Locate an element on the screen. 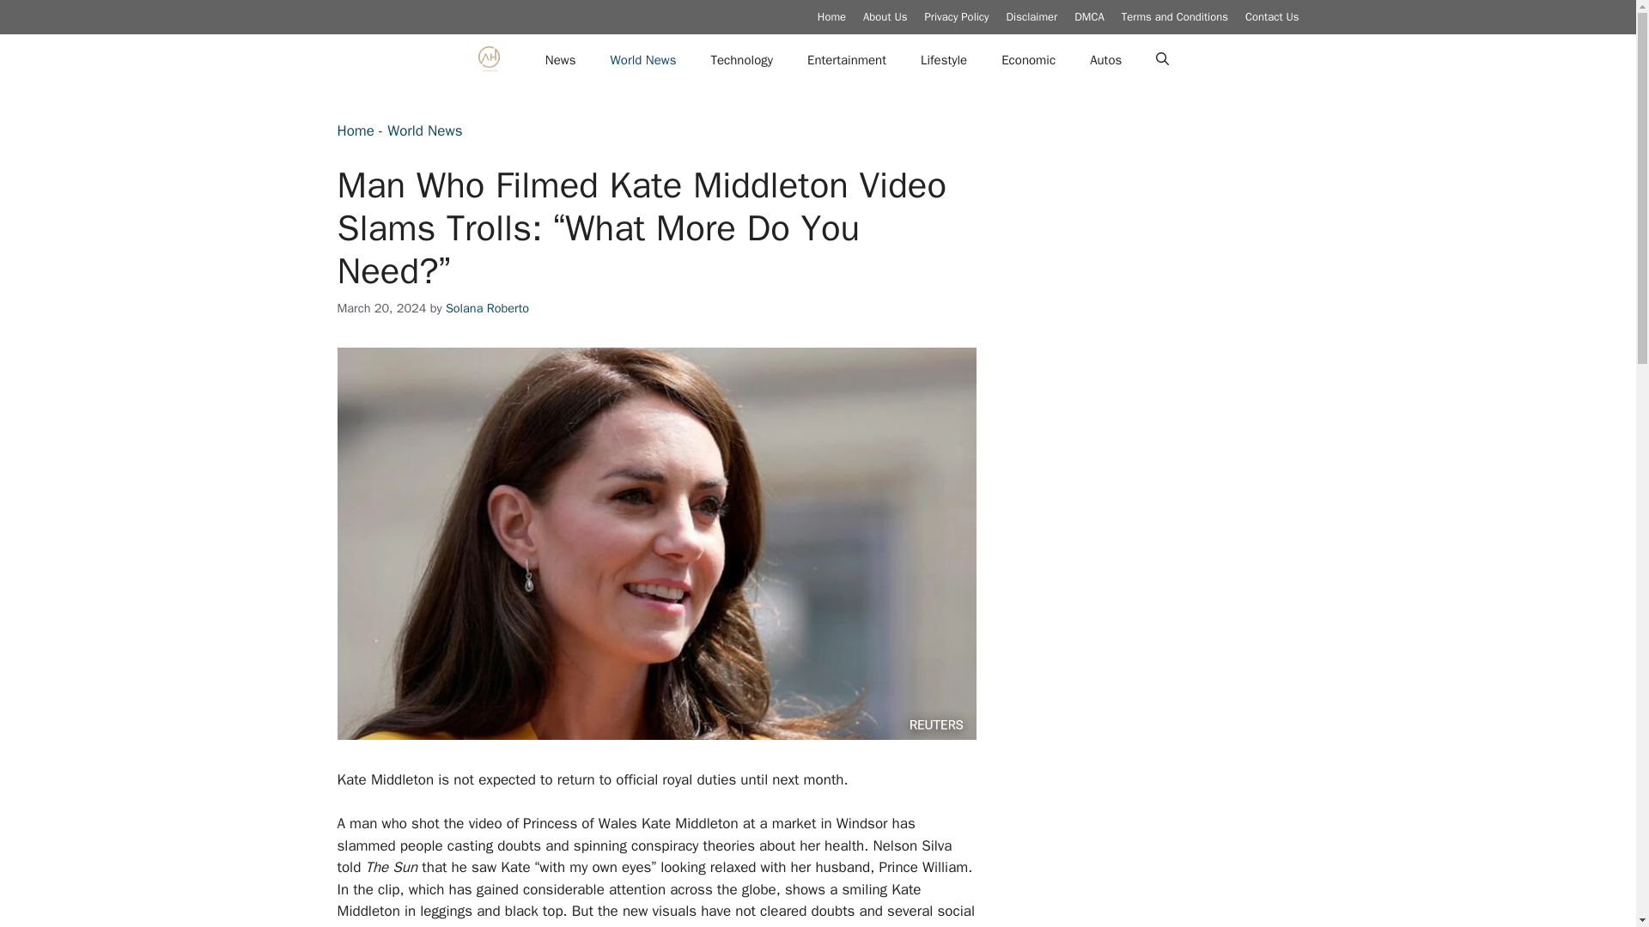  World News is located at coordinates (424, 130).